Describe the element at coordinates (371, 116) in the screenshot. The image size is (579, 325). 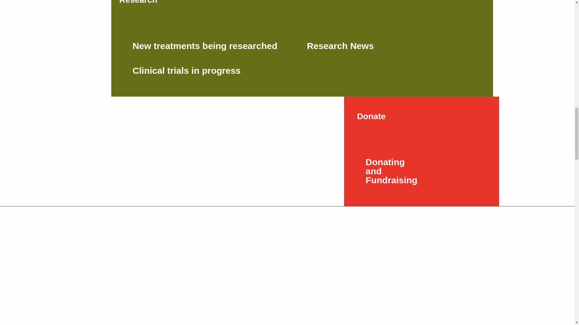
I see `Donate` at that location.